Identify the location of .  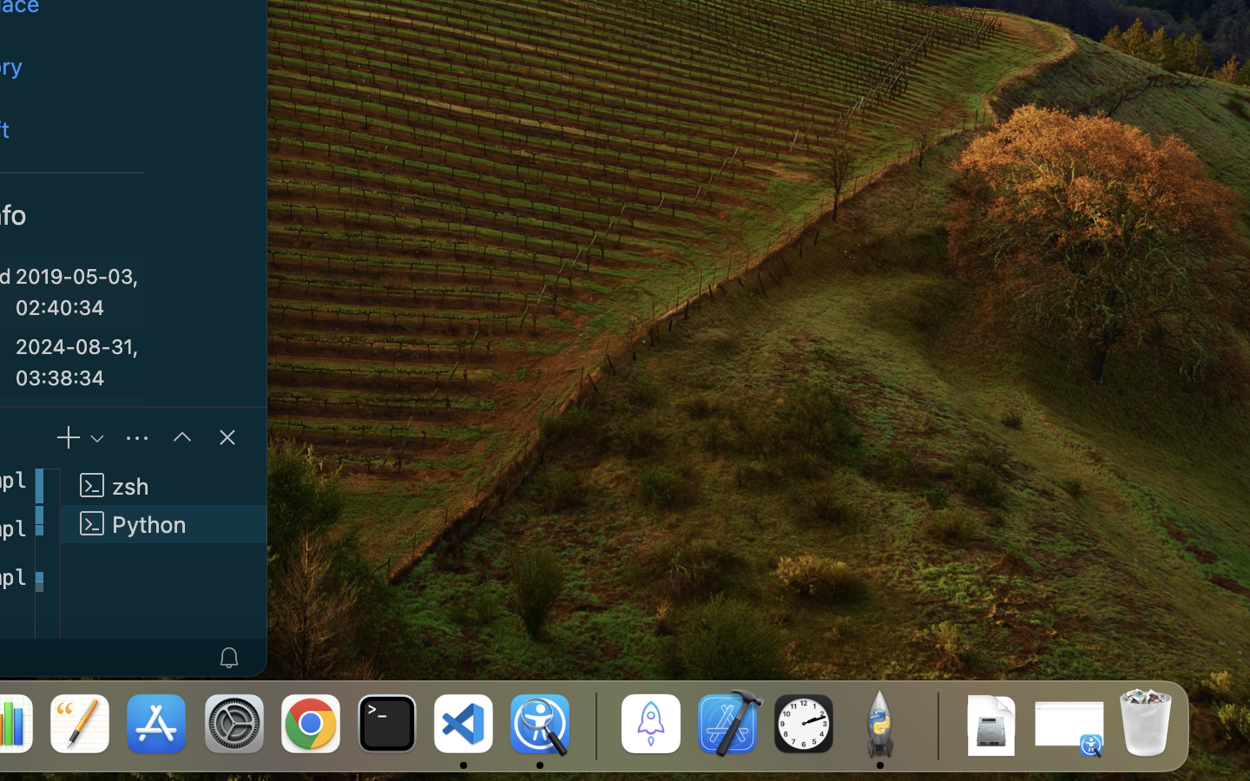
(182, 437).